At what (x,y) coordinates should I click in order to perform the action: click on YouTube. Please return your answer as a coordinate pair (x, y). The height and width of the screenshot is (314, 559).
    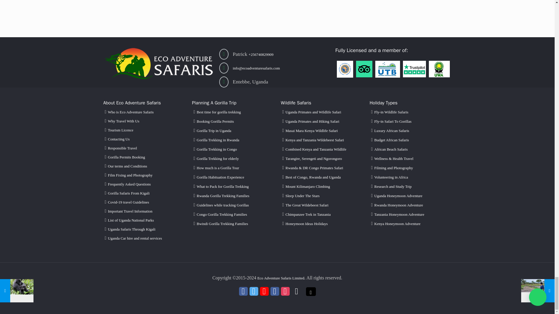
    Looking at the image, I should click on (264, 293).